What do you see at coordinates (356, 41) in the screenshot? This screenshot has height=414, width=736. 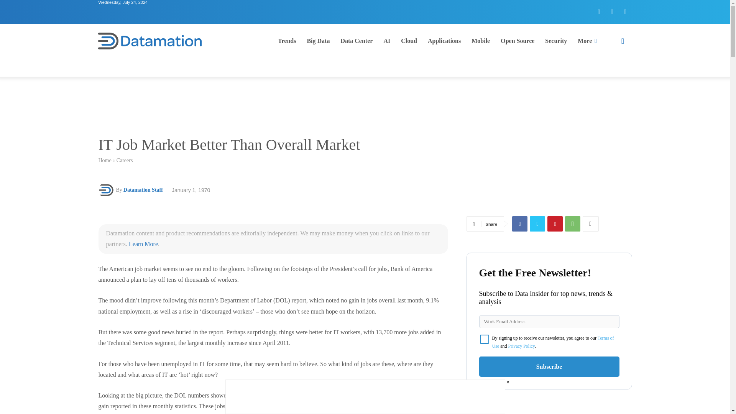 I see `Data Center` at bounding box center [356, 41].